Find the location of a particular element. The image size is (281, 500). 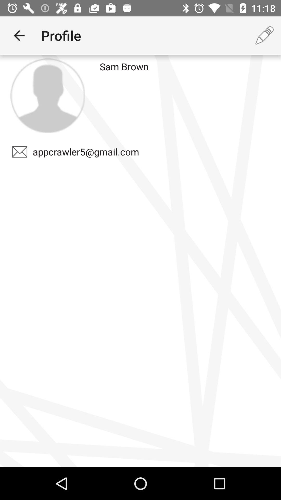

open the item to the left of the sam brown is located at coordinates (48, 96).